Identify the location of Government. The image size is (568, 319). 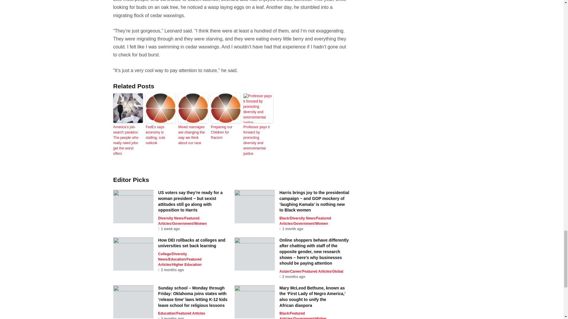
(182, 223).